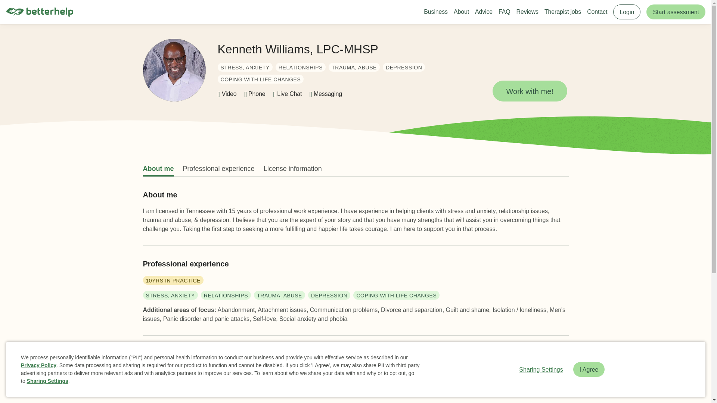  Describe the element at coordinates (293, 169) in the screenshot. I see `License information` at that location.